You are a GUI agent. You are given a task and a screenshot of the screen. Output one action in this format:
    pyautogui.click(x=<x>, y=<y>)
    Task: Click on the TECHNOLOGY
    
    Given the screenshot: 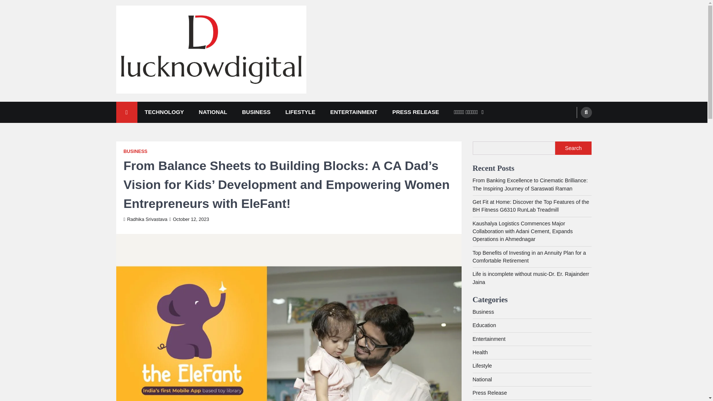 What is the action you would take?
    pyautogui.click(x=165, y=112)
    